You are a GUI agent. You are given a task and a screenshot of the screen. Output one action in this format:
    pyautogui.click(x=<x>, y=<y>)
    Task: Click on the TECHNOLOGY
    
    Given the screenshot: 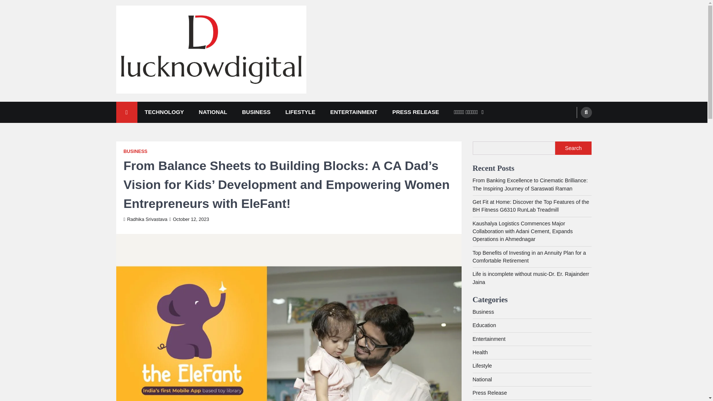 What is the action you would take?
    pyautogui.click(x=165, y=112)
    